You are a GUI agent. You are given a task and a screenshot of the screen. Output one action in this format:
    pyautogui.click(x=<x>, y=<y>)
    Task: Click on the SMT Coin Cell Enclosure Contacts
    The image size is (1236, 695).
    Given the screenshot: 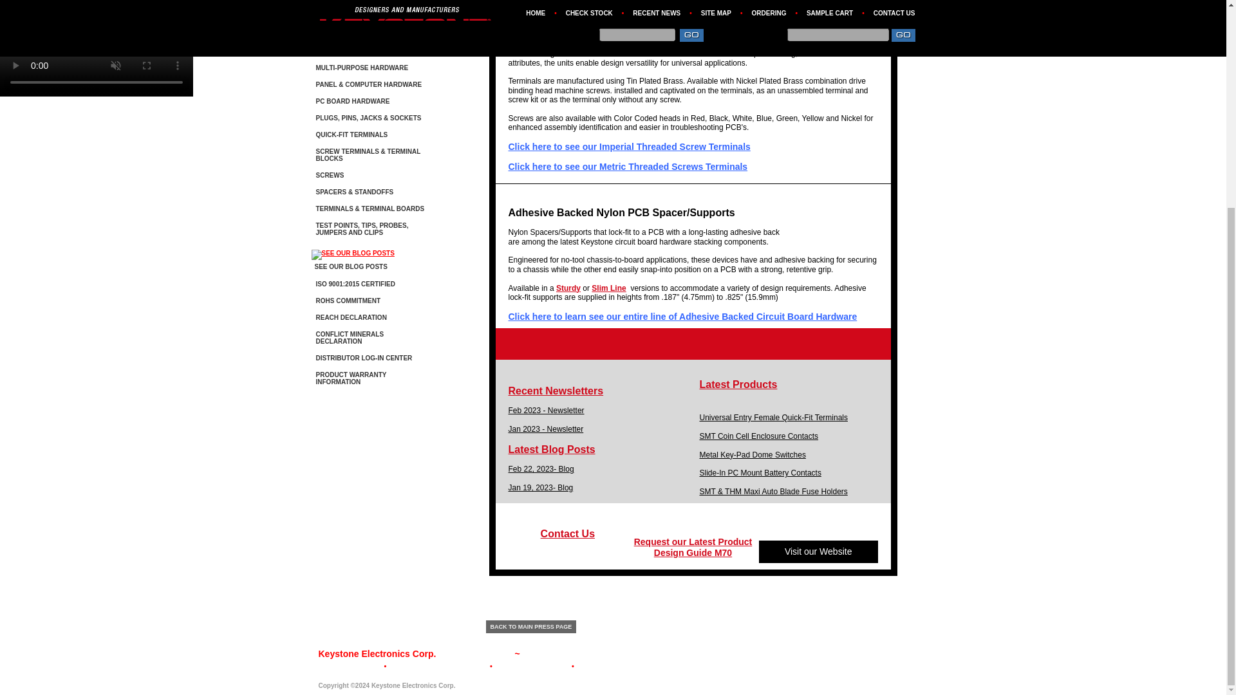 What is the action you would take?
    pyautogui.click(x=758, y=436)
    